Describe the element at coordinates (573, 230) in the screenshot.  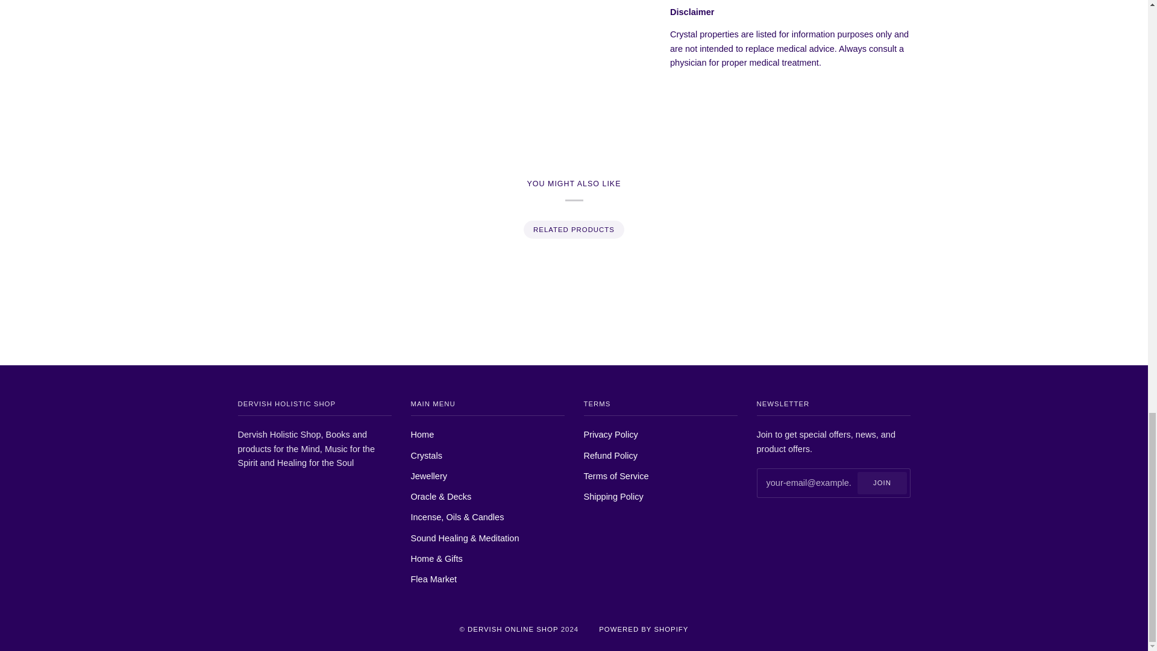
I see `RELATED PRODUCTS` at that location.